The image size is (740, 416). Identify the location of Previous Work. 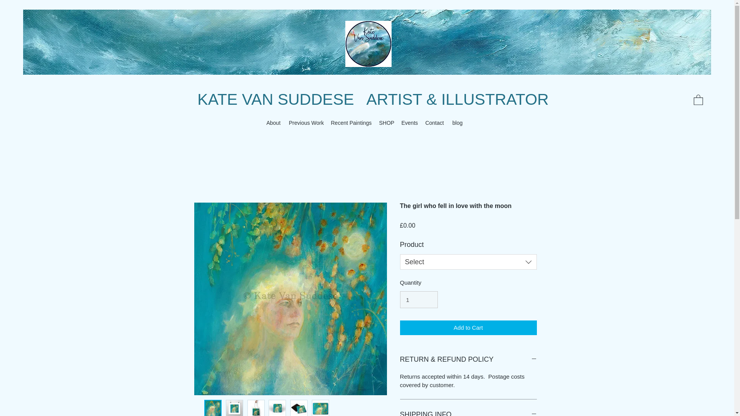
(306, 122).